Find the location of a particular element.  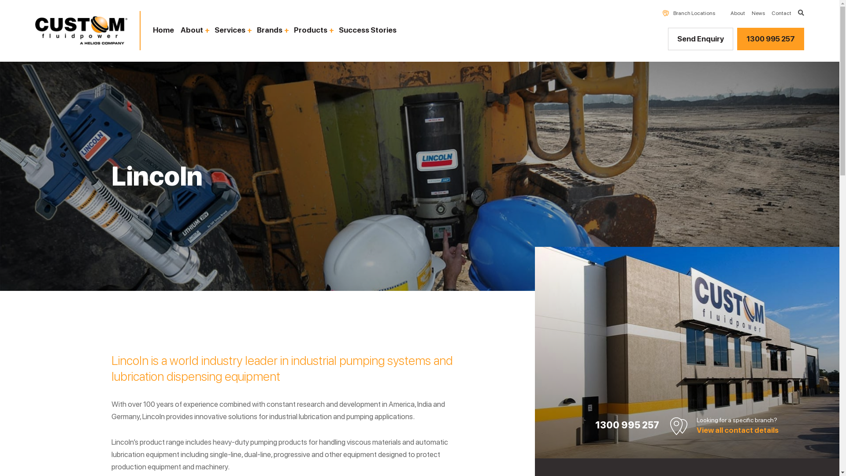

Branch Locations is located at coordinates (694, 13).